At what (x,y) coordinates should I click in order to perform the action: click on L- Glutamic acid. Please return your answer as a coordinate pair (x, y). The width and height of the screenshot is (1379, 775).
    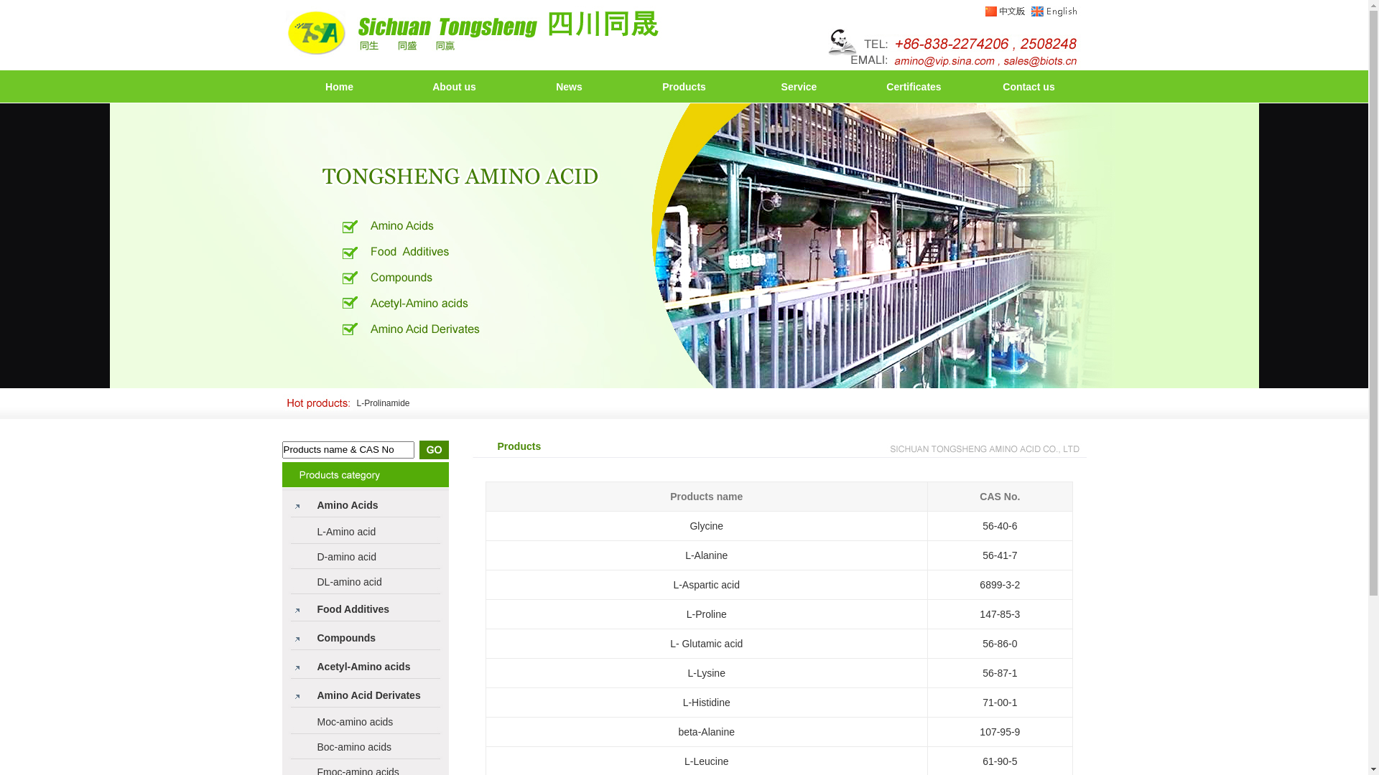
    Looking at the image, I should click on (707, 643).